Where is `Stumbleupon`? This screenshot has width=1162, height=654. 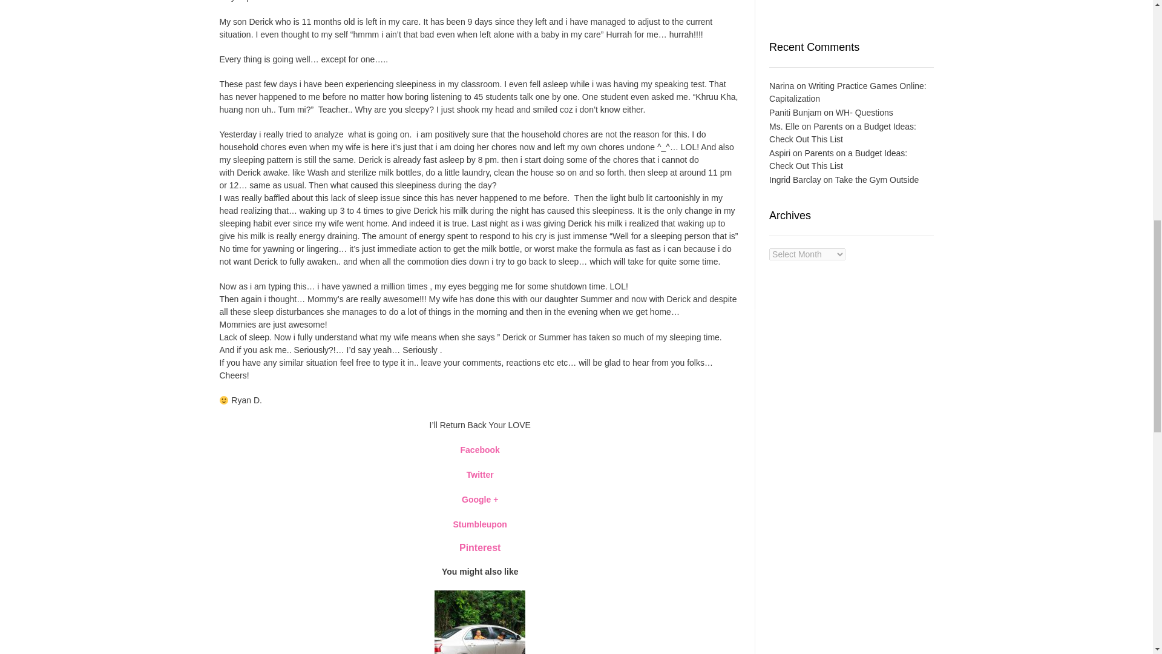 Stumbleupon is located at coordinates (479, 524).